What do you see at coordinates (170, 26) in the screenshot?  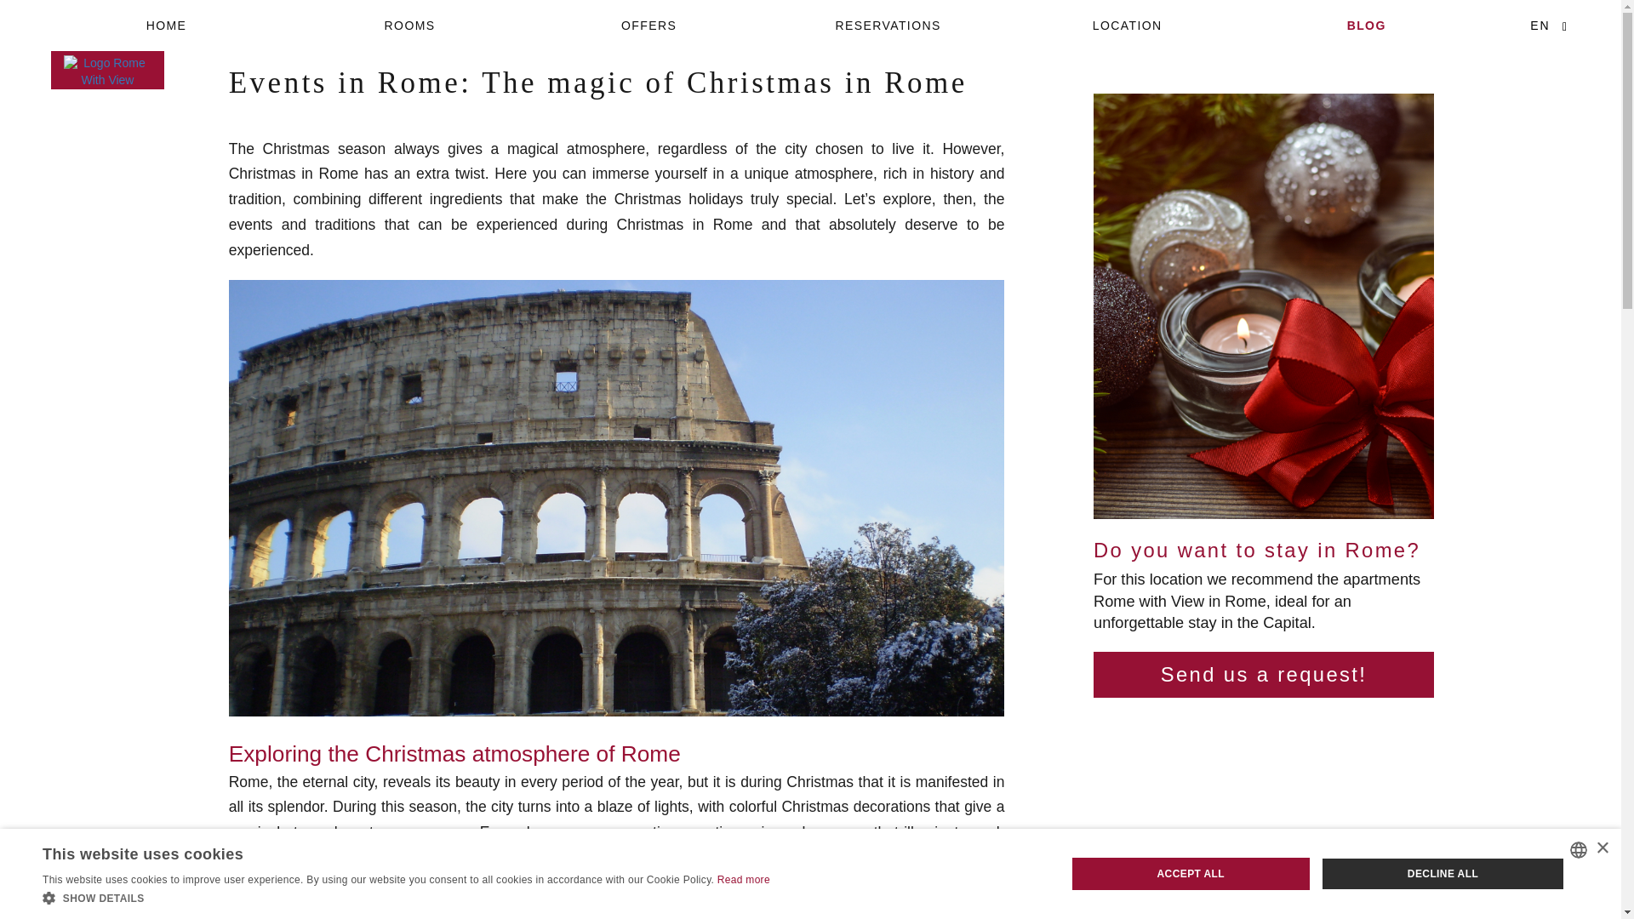 I see `Rome With View - Official Site` at bounding box center [170, 26].